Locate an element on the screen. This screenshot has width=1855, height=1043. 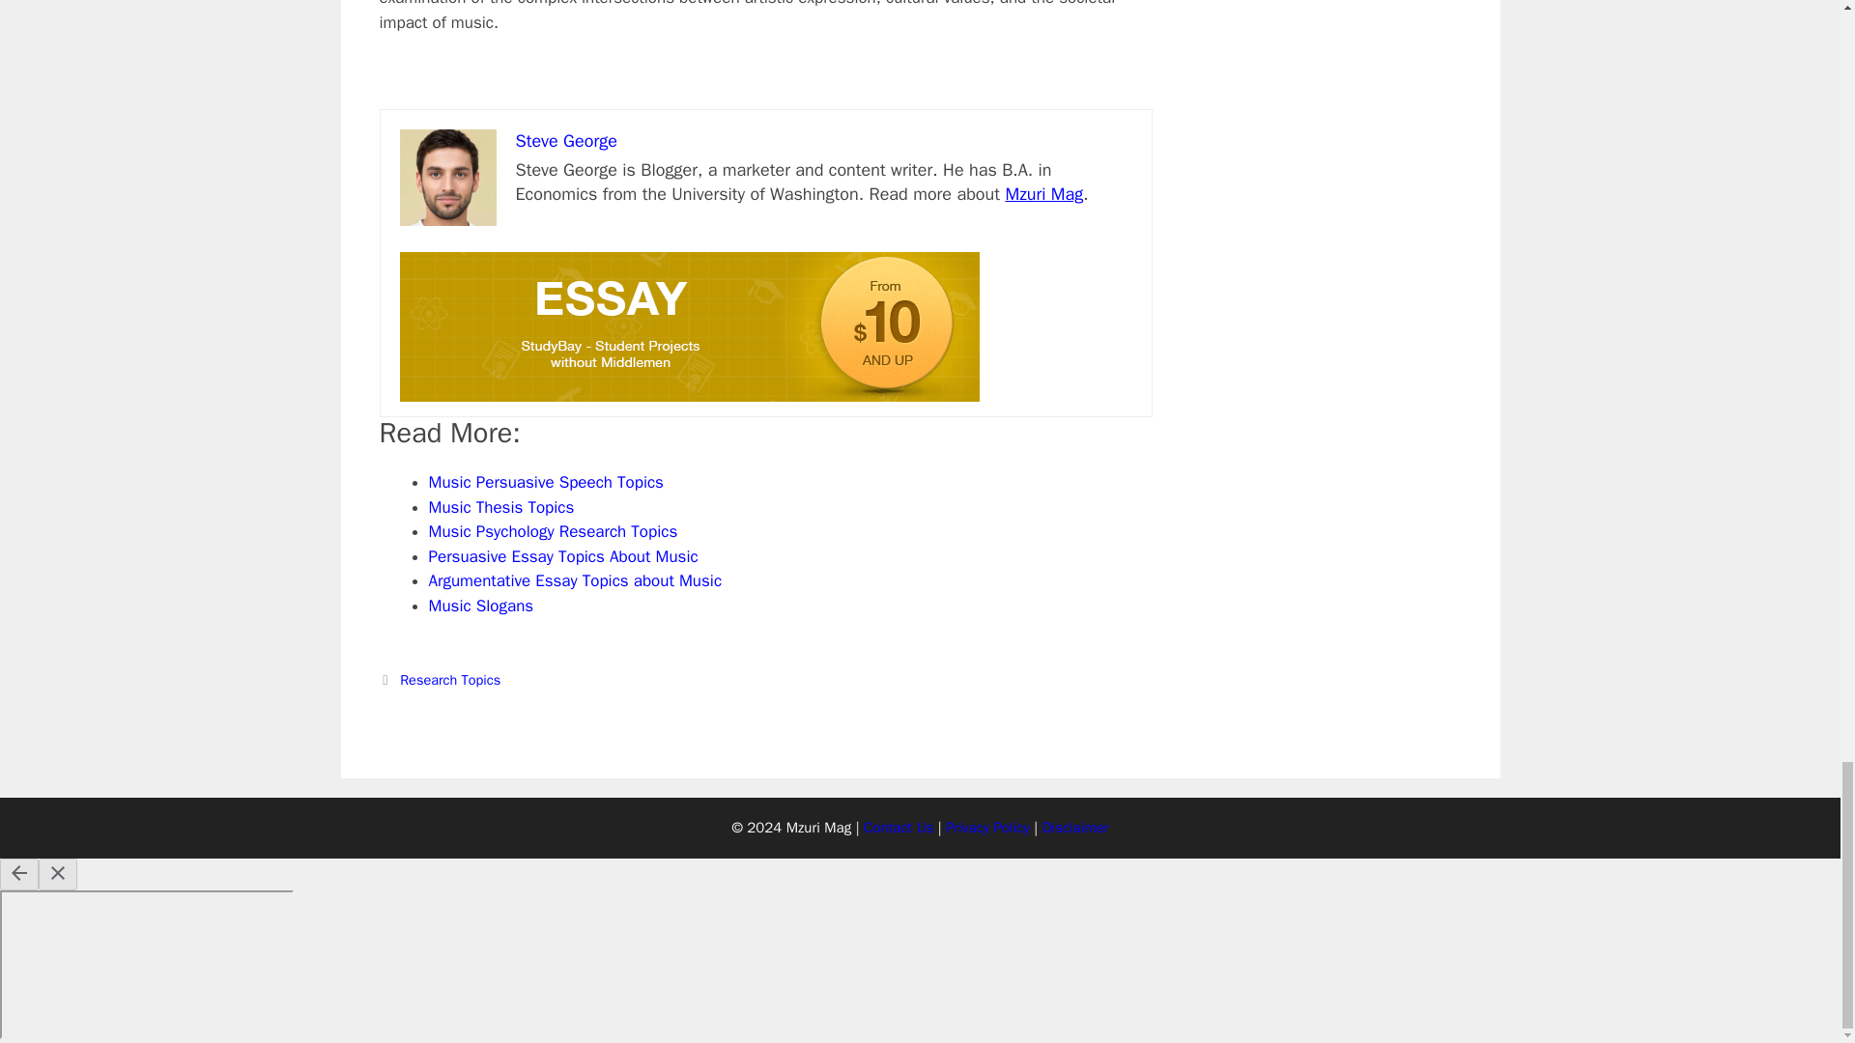
Mzuri Mag is located at coordinates (1043, 193).